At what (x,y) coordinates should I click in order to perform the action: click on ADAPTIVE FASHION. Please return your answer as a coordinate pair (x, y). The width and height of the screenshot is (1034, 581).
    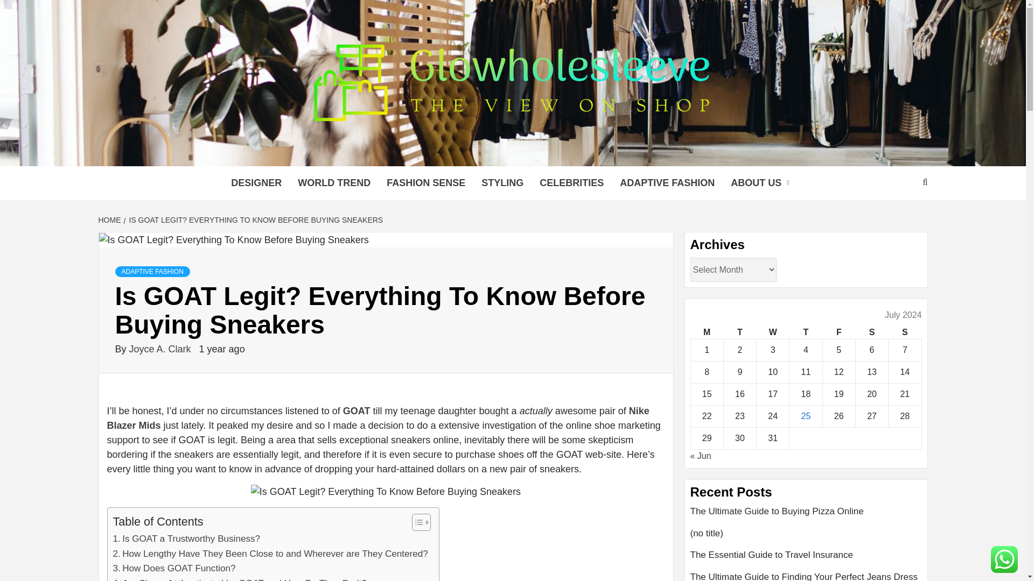
    Looking at the image, I should click on (667, 183).